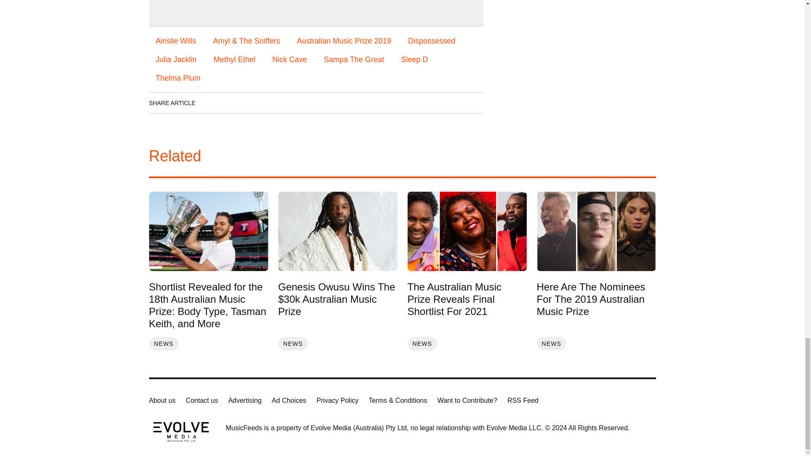  Describe the element at coordinates (290, 59) in the screenshot. I see `Nick Cave` at that location.